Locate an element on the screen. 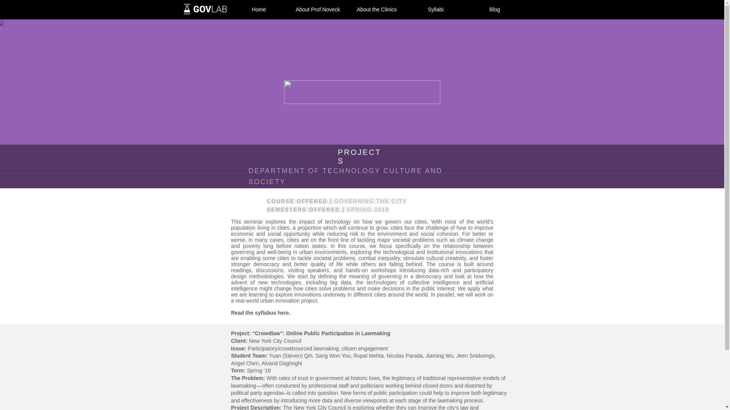 The width and height of the screenshot is (730, 410). About the Clinics is located at coordinates (377, 9).